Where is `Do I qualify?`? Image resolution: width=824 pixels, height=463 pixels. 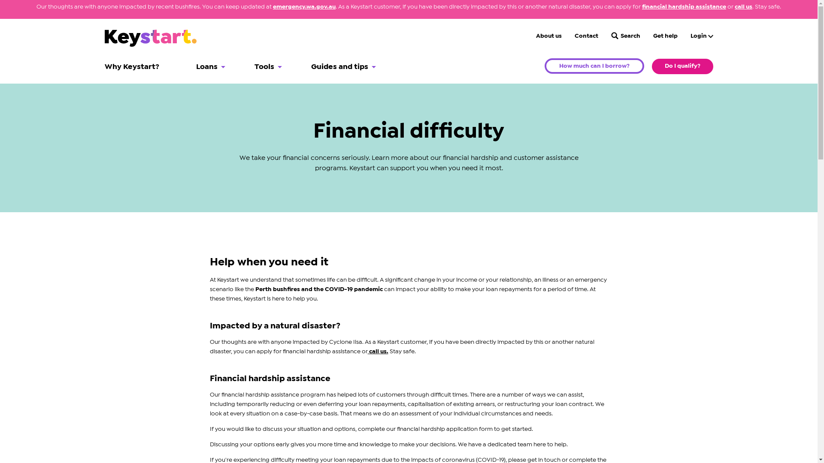
Do I qualify? is located at coordinates (682, 66).